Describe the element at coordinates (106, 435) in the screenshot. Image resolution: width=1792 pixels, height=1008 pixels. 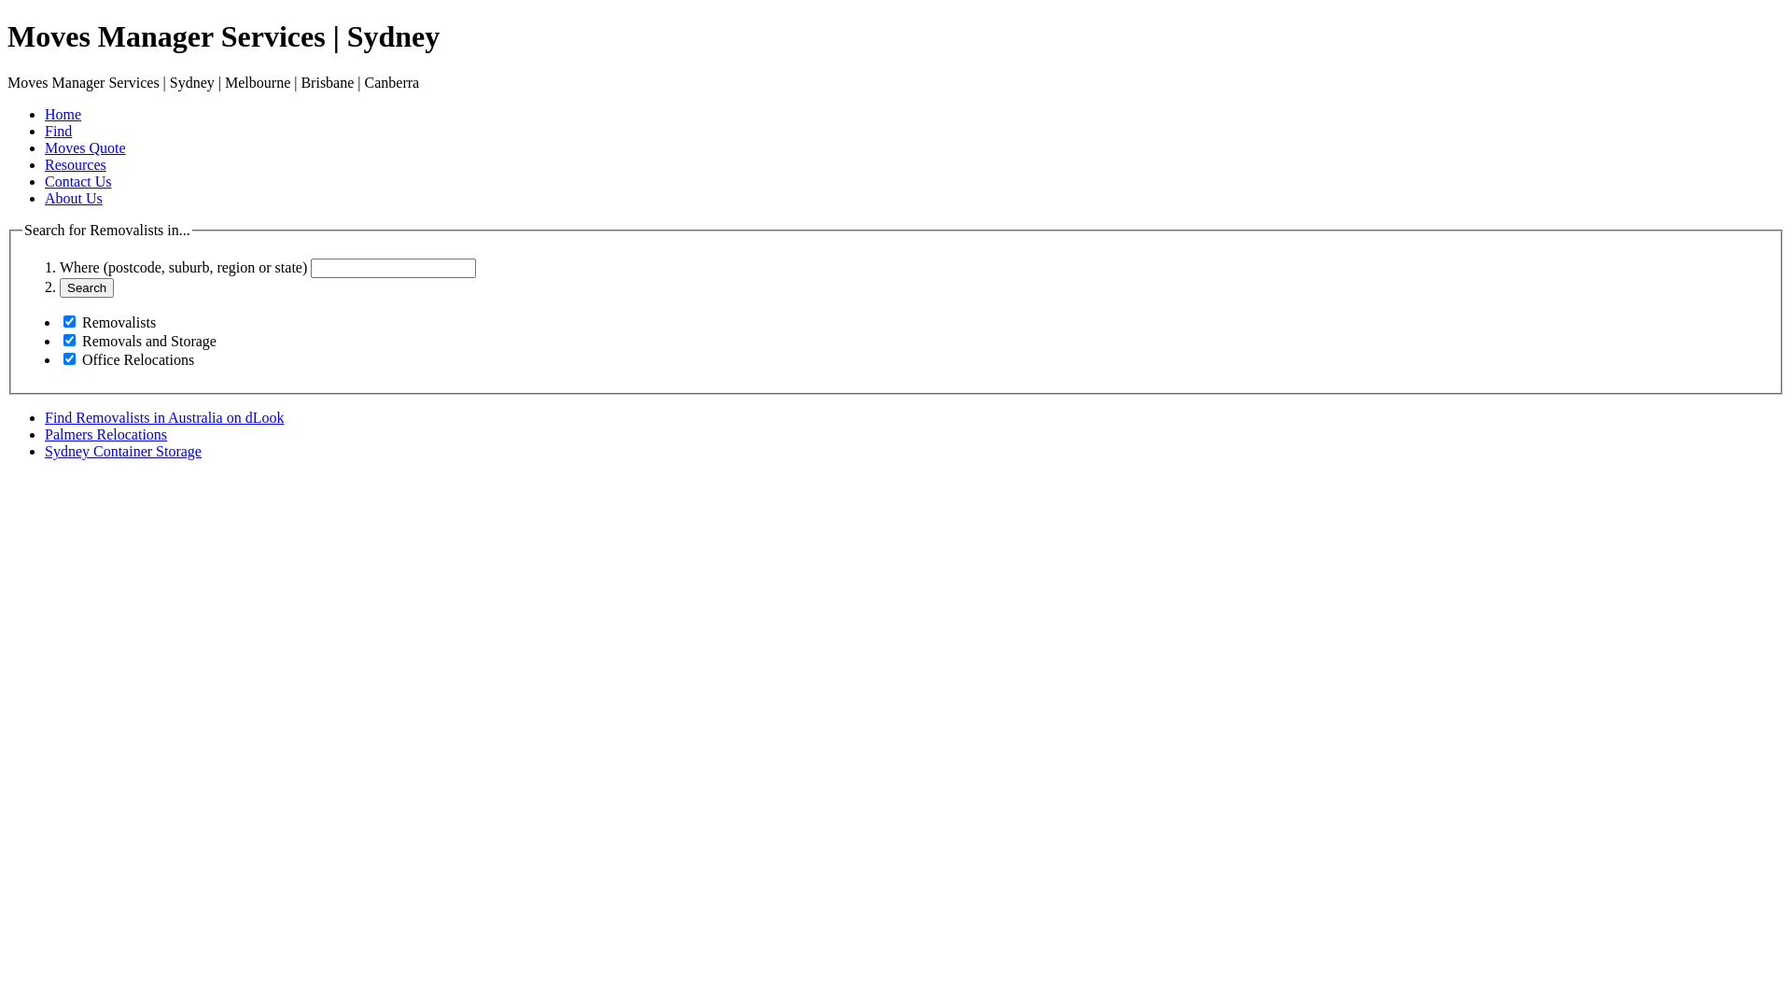
I see `Palmers Relocations` at that location.